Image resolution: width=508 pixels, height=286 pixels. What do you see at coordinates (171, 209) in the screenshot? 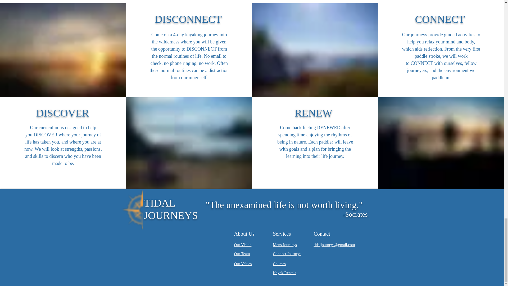
I see `TIDAL JOURNEYS` at bounding box center [171, 209].